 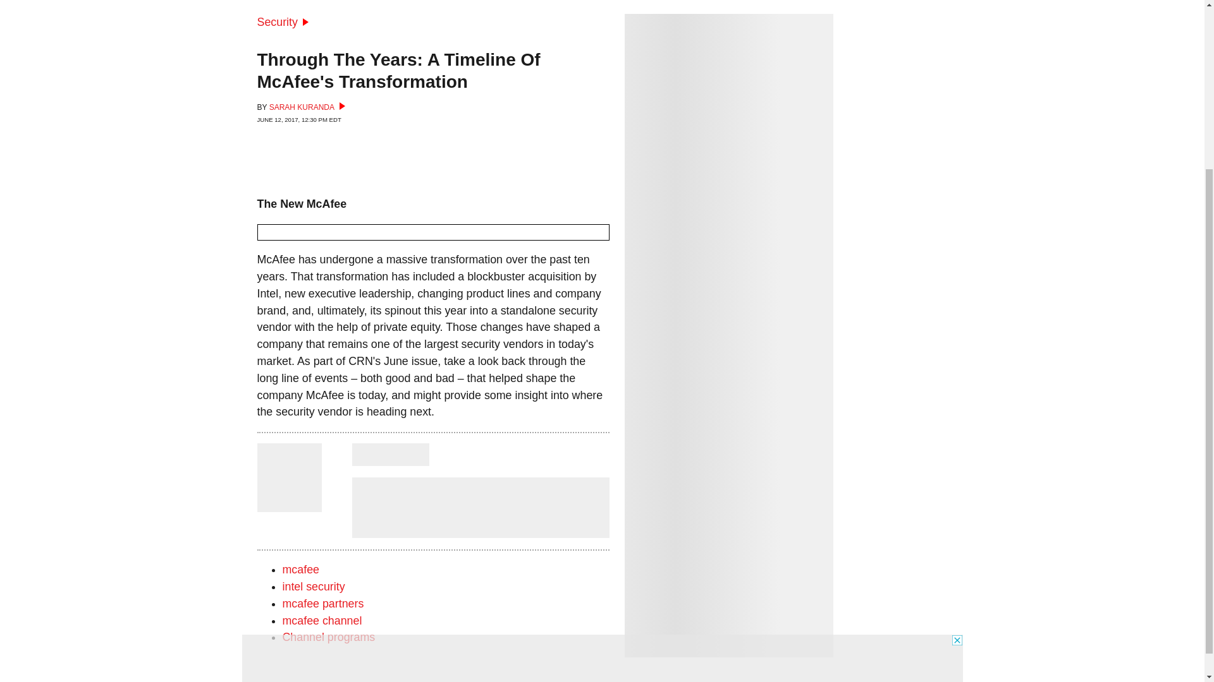 I want to click on AUTHOR NAME, so click(x=389, y=455).